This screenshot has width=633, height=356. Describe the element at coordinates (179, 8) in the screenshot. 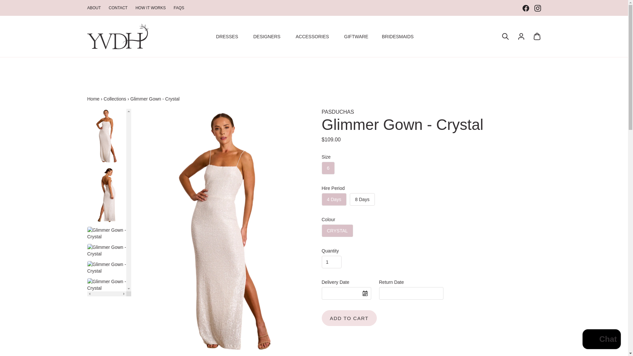

I see `FAQS` at that location.